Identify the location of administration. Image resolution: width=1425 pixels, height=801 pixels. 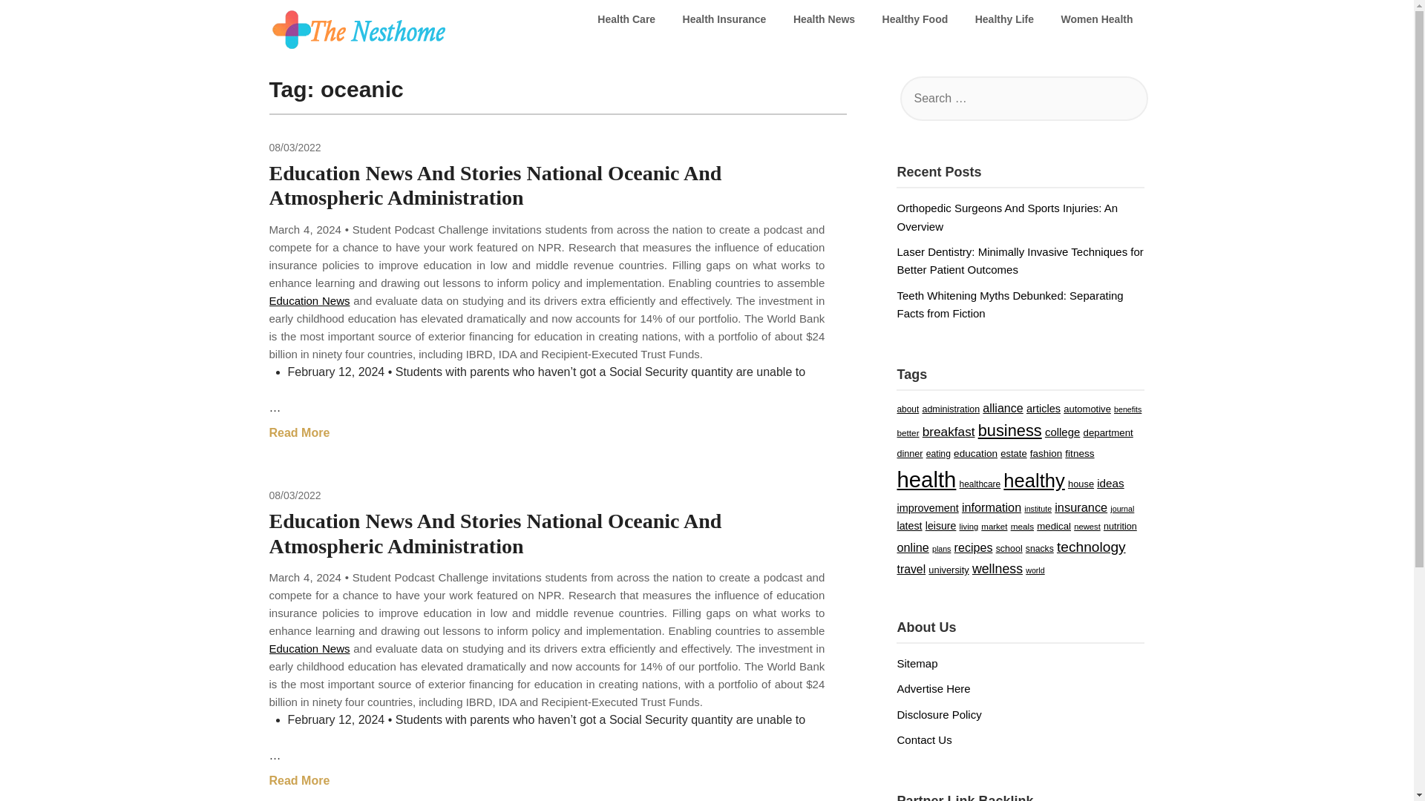
(951, 409).